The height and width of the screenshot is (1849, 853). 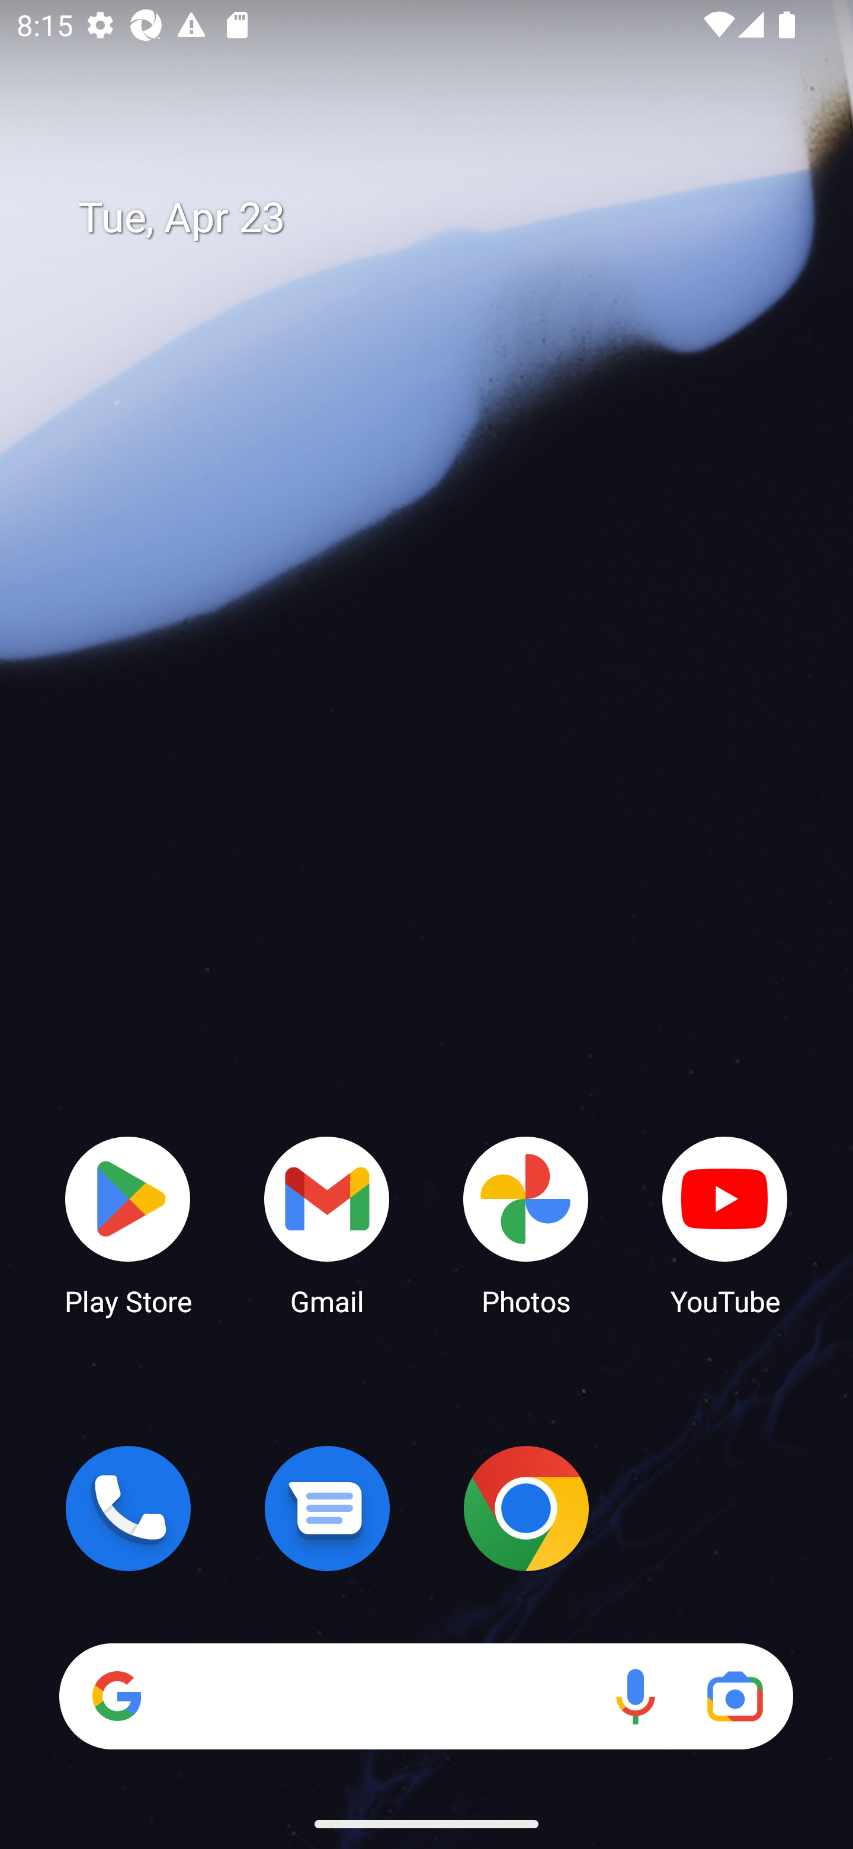 I want to click on Photos, so click(x=526, y=1224).